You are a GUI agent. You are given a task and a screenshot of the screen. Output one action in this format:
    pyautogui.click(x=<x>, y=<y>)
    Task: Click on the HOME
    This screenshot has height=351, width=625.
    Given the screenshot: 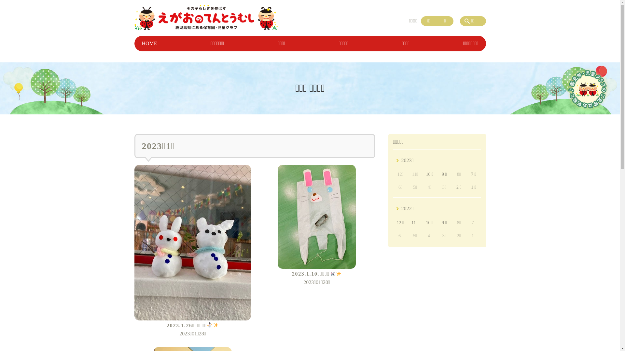 What is the action you would take?
    pyautogui.click(x=149, y=44)
    